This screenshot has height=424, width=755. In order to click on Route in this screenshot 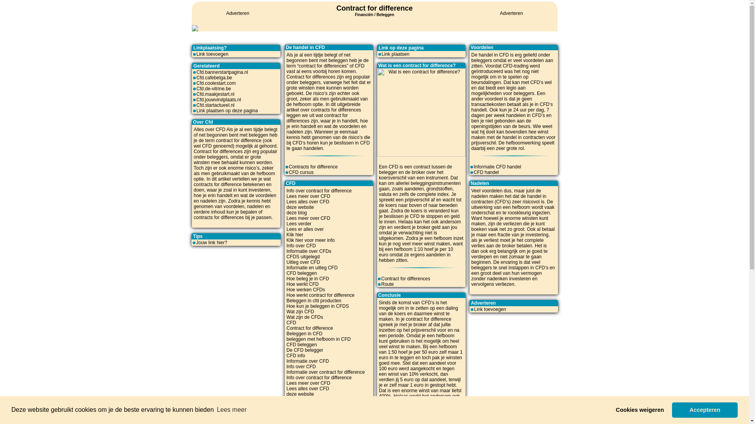, I will do `click(388, 284)`.